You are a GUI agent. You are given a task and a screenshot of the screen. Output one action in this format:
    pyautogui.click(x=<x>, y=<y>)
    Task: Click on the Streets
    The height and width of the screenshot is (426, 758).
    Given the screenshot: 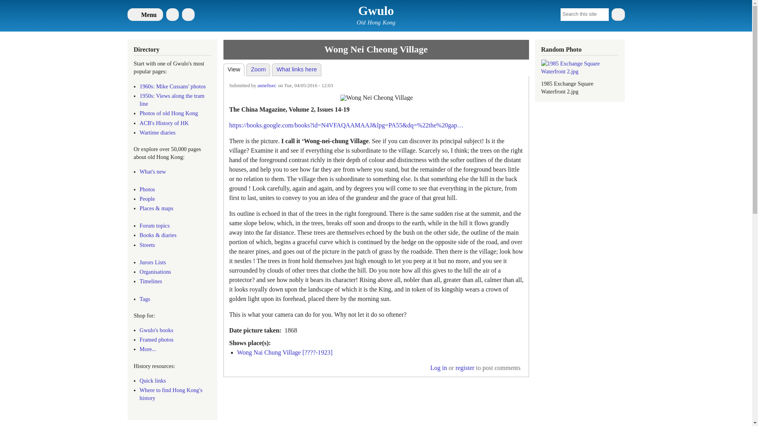 What is the action you would take?
    pyautogui.click(x=147, y=245)
    